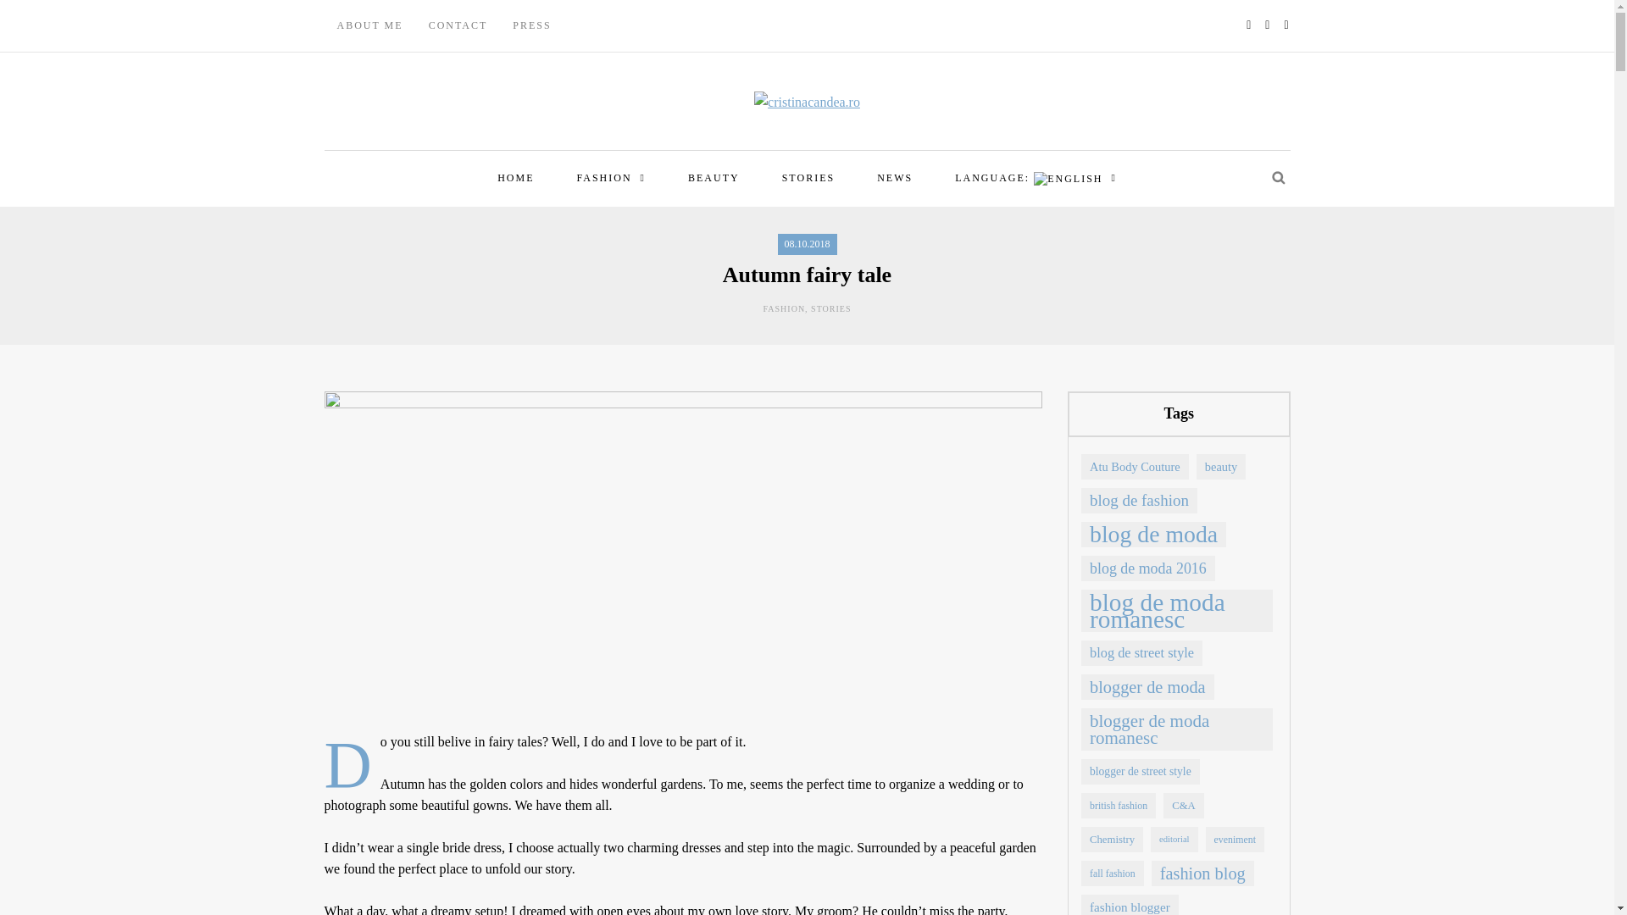 This screenshot has height=915, width=1627. I want to click on ABOUT ME, so click(369, 25).